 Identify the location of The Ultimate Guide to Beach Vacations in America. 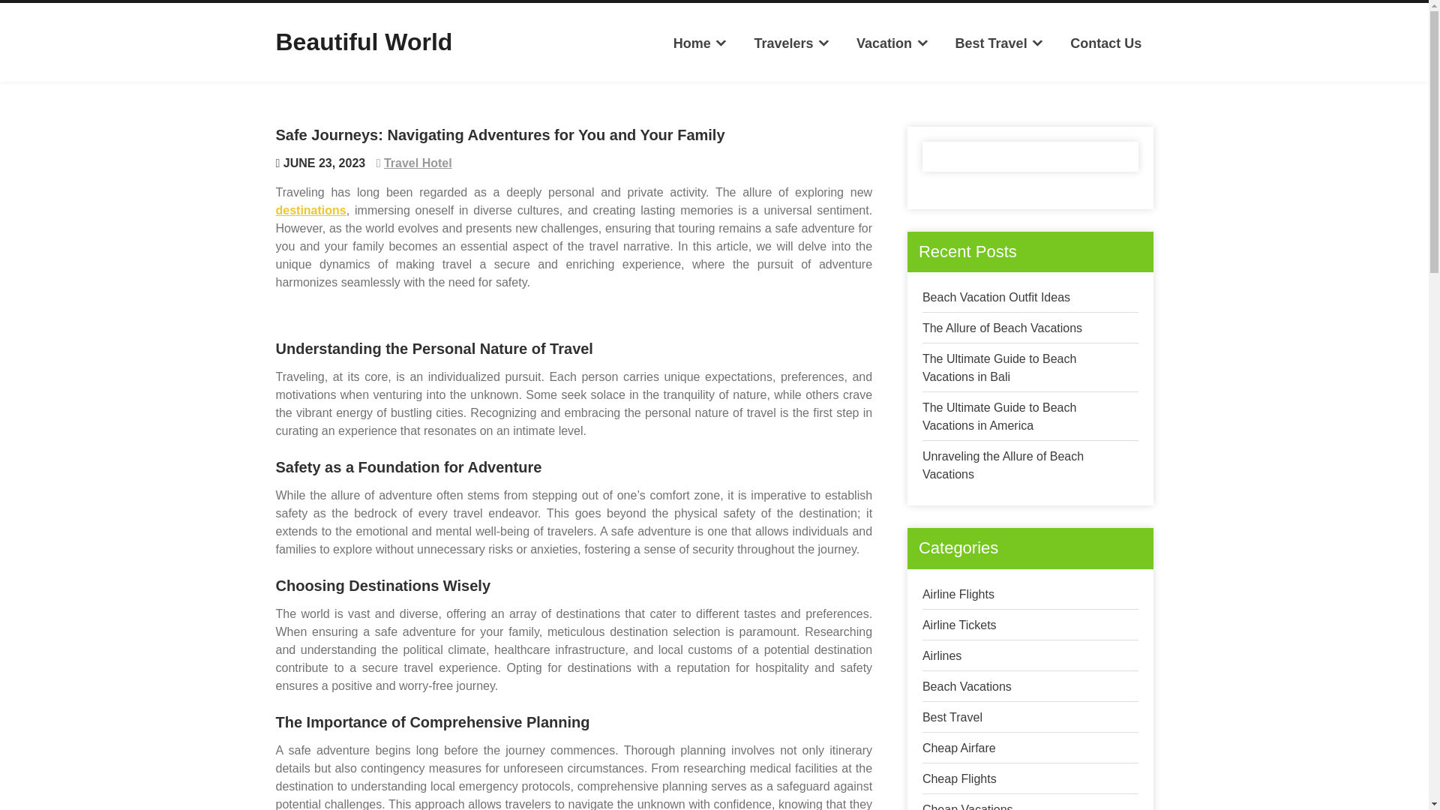
(999, 415).